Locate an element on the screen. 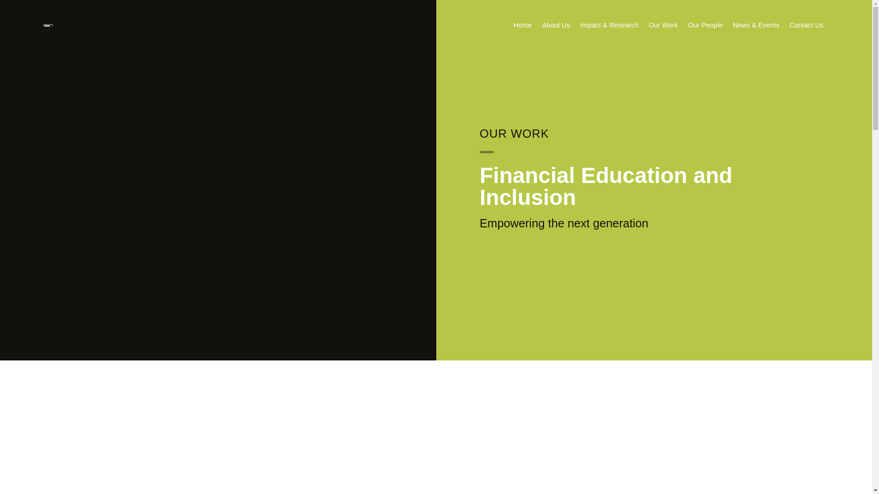 The width and height of the screenshot is (879, 494). Our Work is located at coordinates (663, 25).